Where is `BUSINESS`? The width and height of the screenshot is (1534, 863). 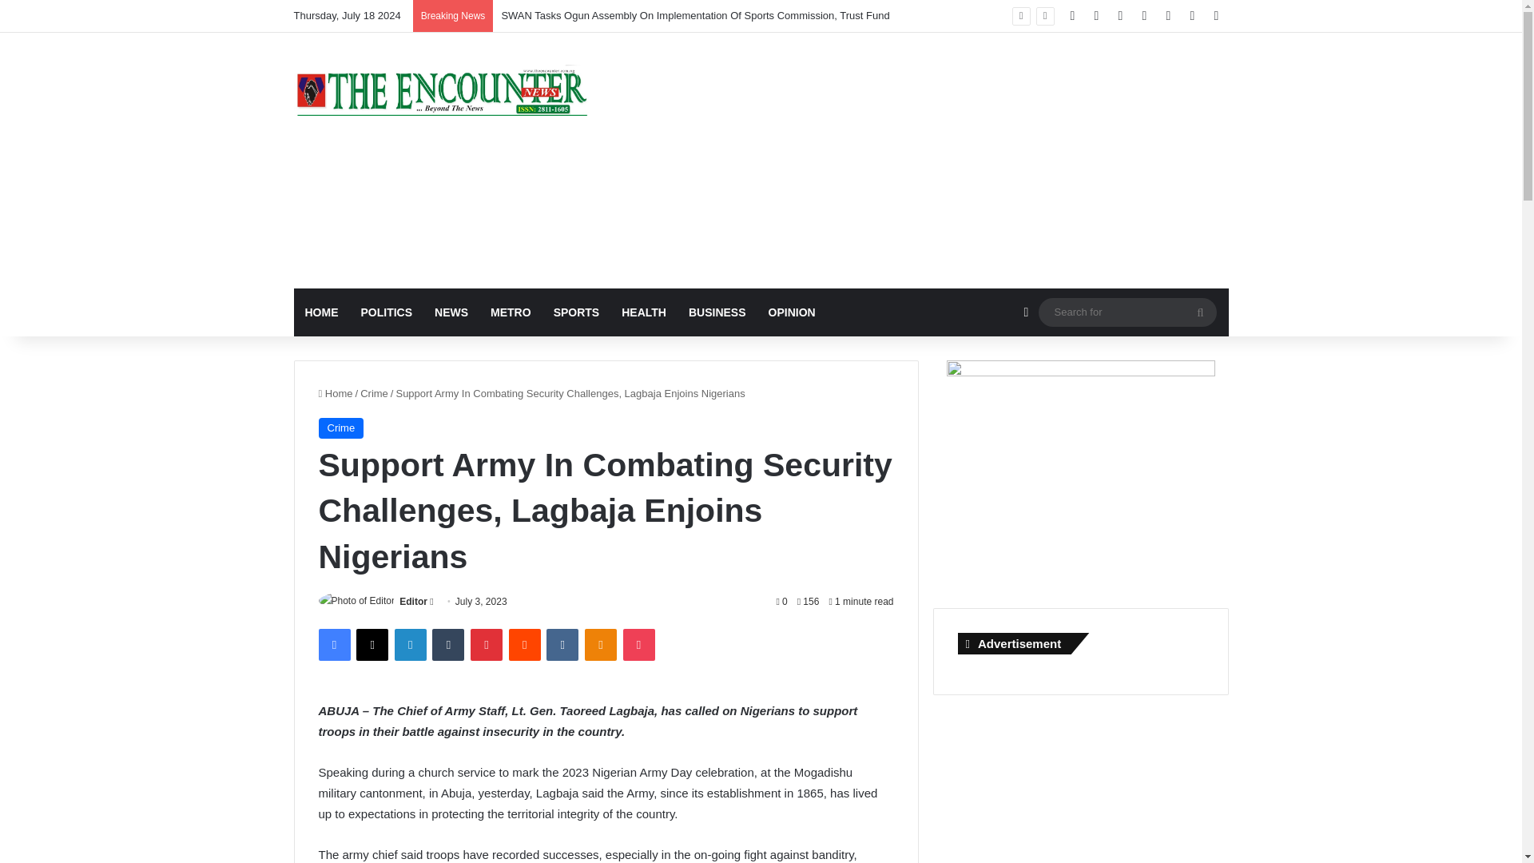
BUSINESS is located at coordinates (717, 312).